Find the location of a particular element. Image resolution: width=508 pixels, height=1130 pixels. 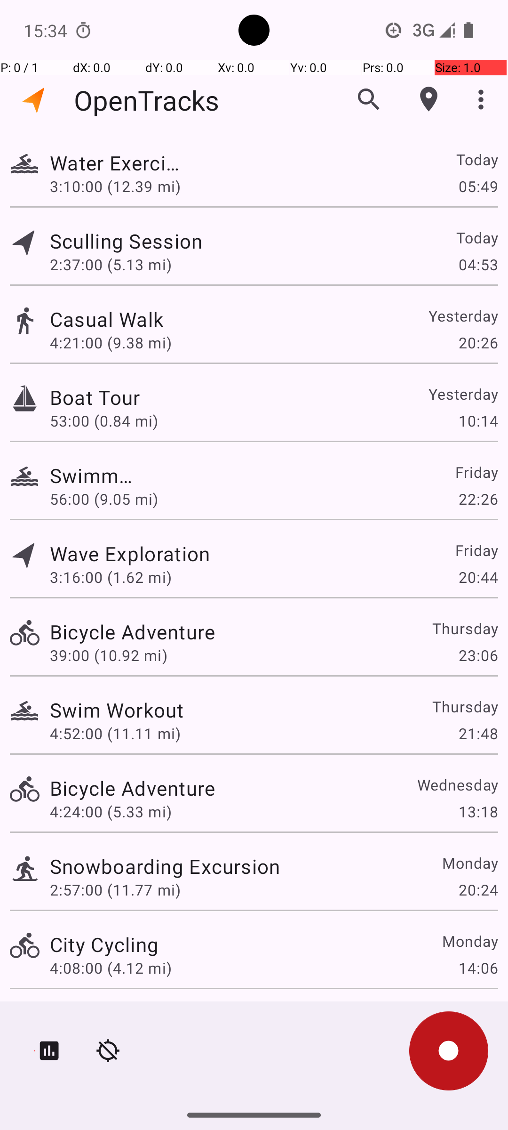

14:06 is located at coordinates (478, 968).